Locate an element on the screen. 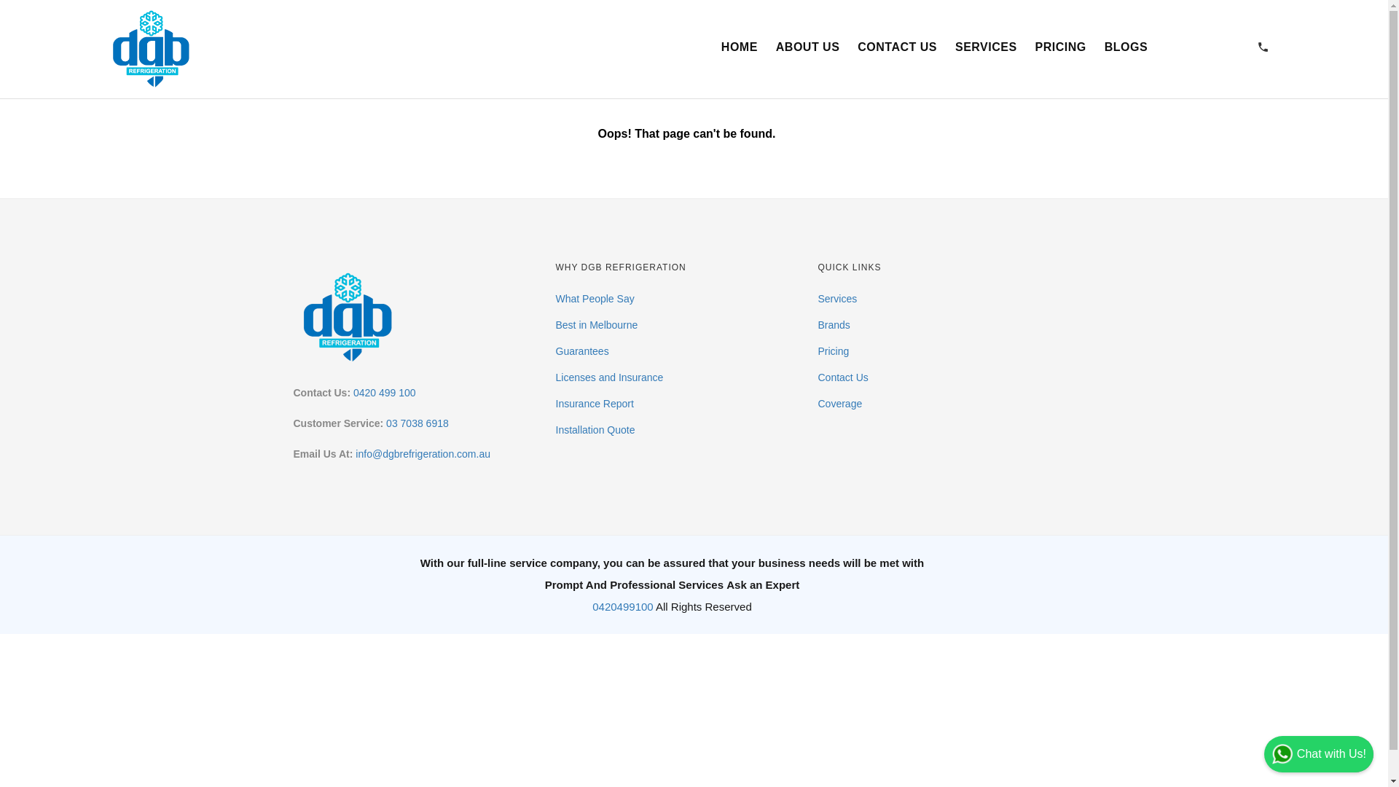 This screenshot has height=787, width=1399. Services is located at coordinates (837, 299).